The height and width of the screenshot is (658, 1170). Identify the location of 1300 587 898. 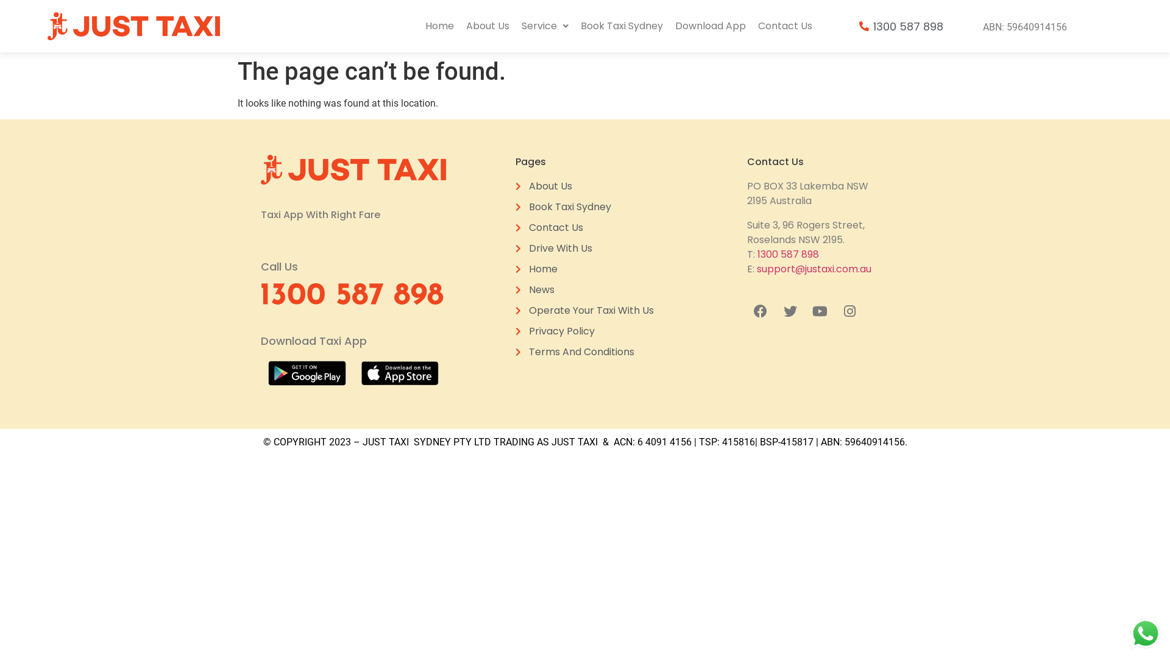
(789, 255).